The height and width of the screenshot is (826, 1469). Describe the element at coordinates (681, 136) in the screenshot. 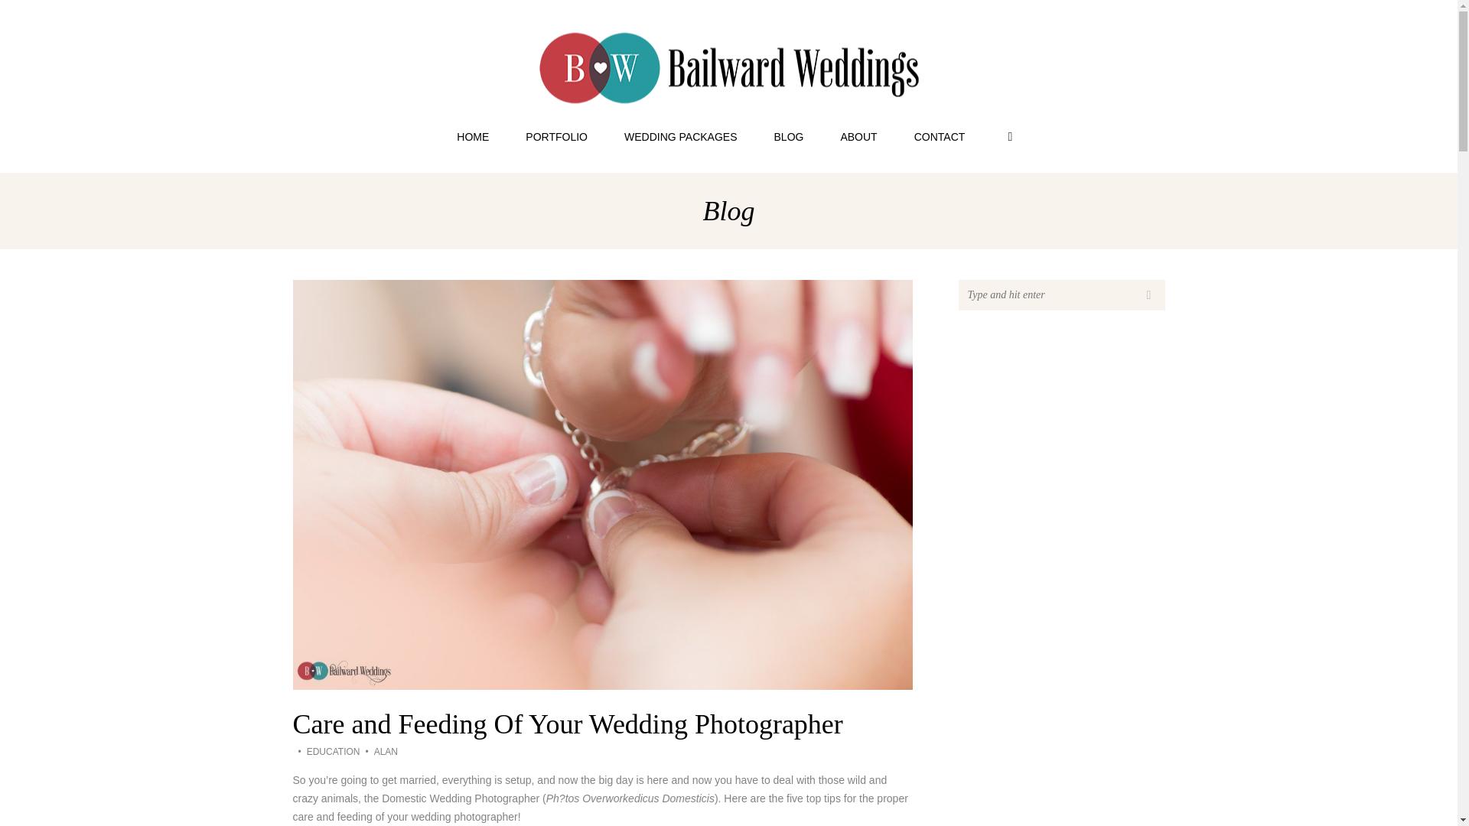

I see `WEDDING PACKAGES` at that location.